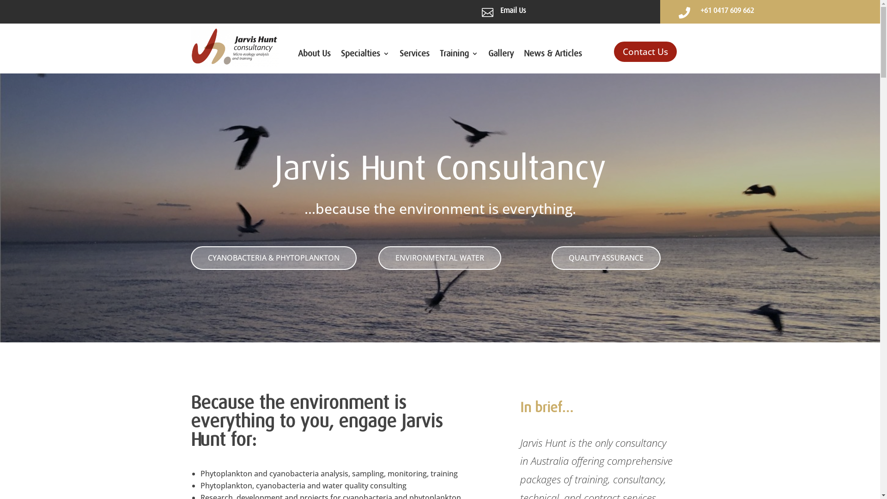  Describe the element at coordinates (440, 258) in the screenshot. I see `ENVIRONMENTAL WATER` at that location.